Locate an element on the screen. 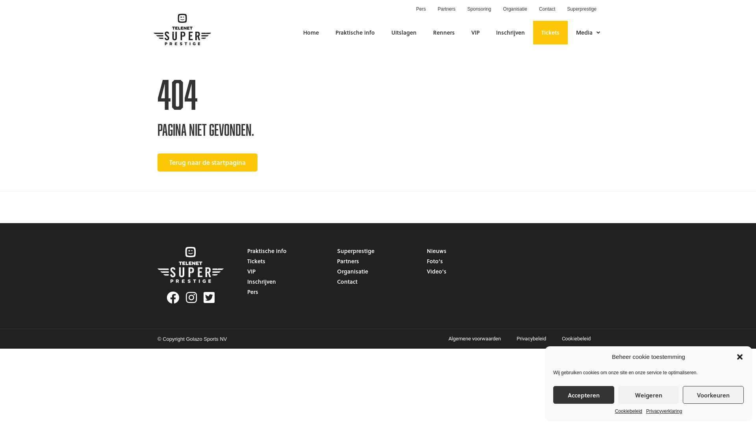 The width and height of the screenshot is (756, 425). Accepteren is located at coordinates (584, 395).